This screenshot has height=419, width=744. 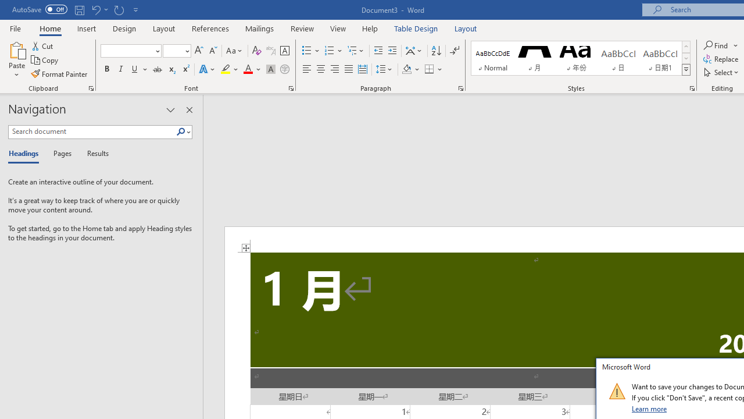 What do you see at coordinates (226, 70) in the screenshot?
I see `Text Highlight Color Yellow` at bounding box center [226, 70].